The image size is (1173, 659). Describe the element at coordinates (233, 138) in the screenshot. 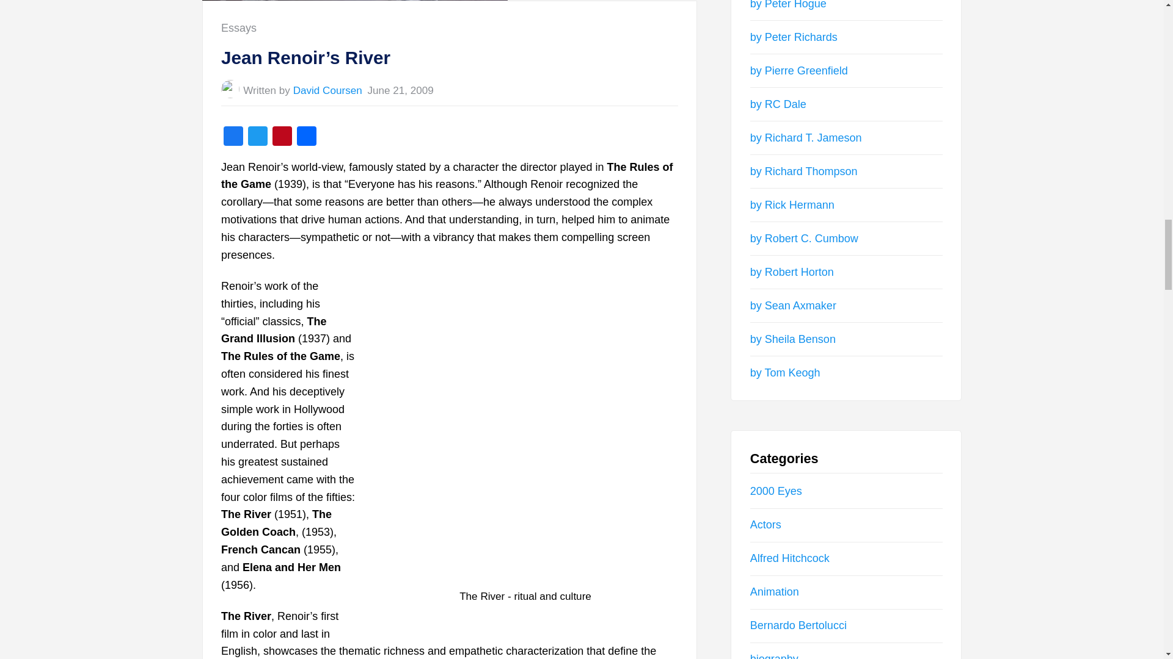

I see `Facebook` at that location.